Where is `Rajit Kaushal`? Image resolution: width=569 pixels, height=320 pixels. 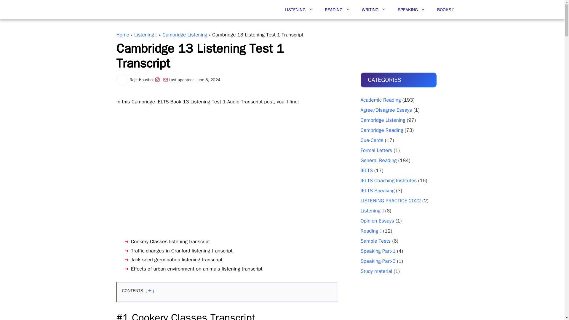 Rajit Kaushal is located at coordinates (142, 80).